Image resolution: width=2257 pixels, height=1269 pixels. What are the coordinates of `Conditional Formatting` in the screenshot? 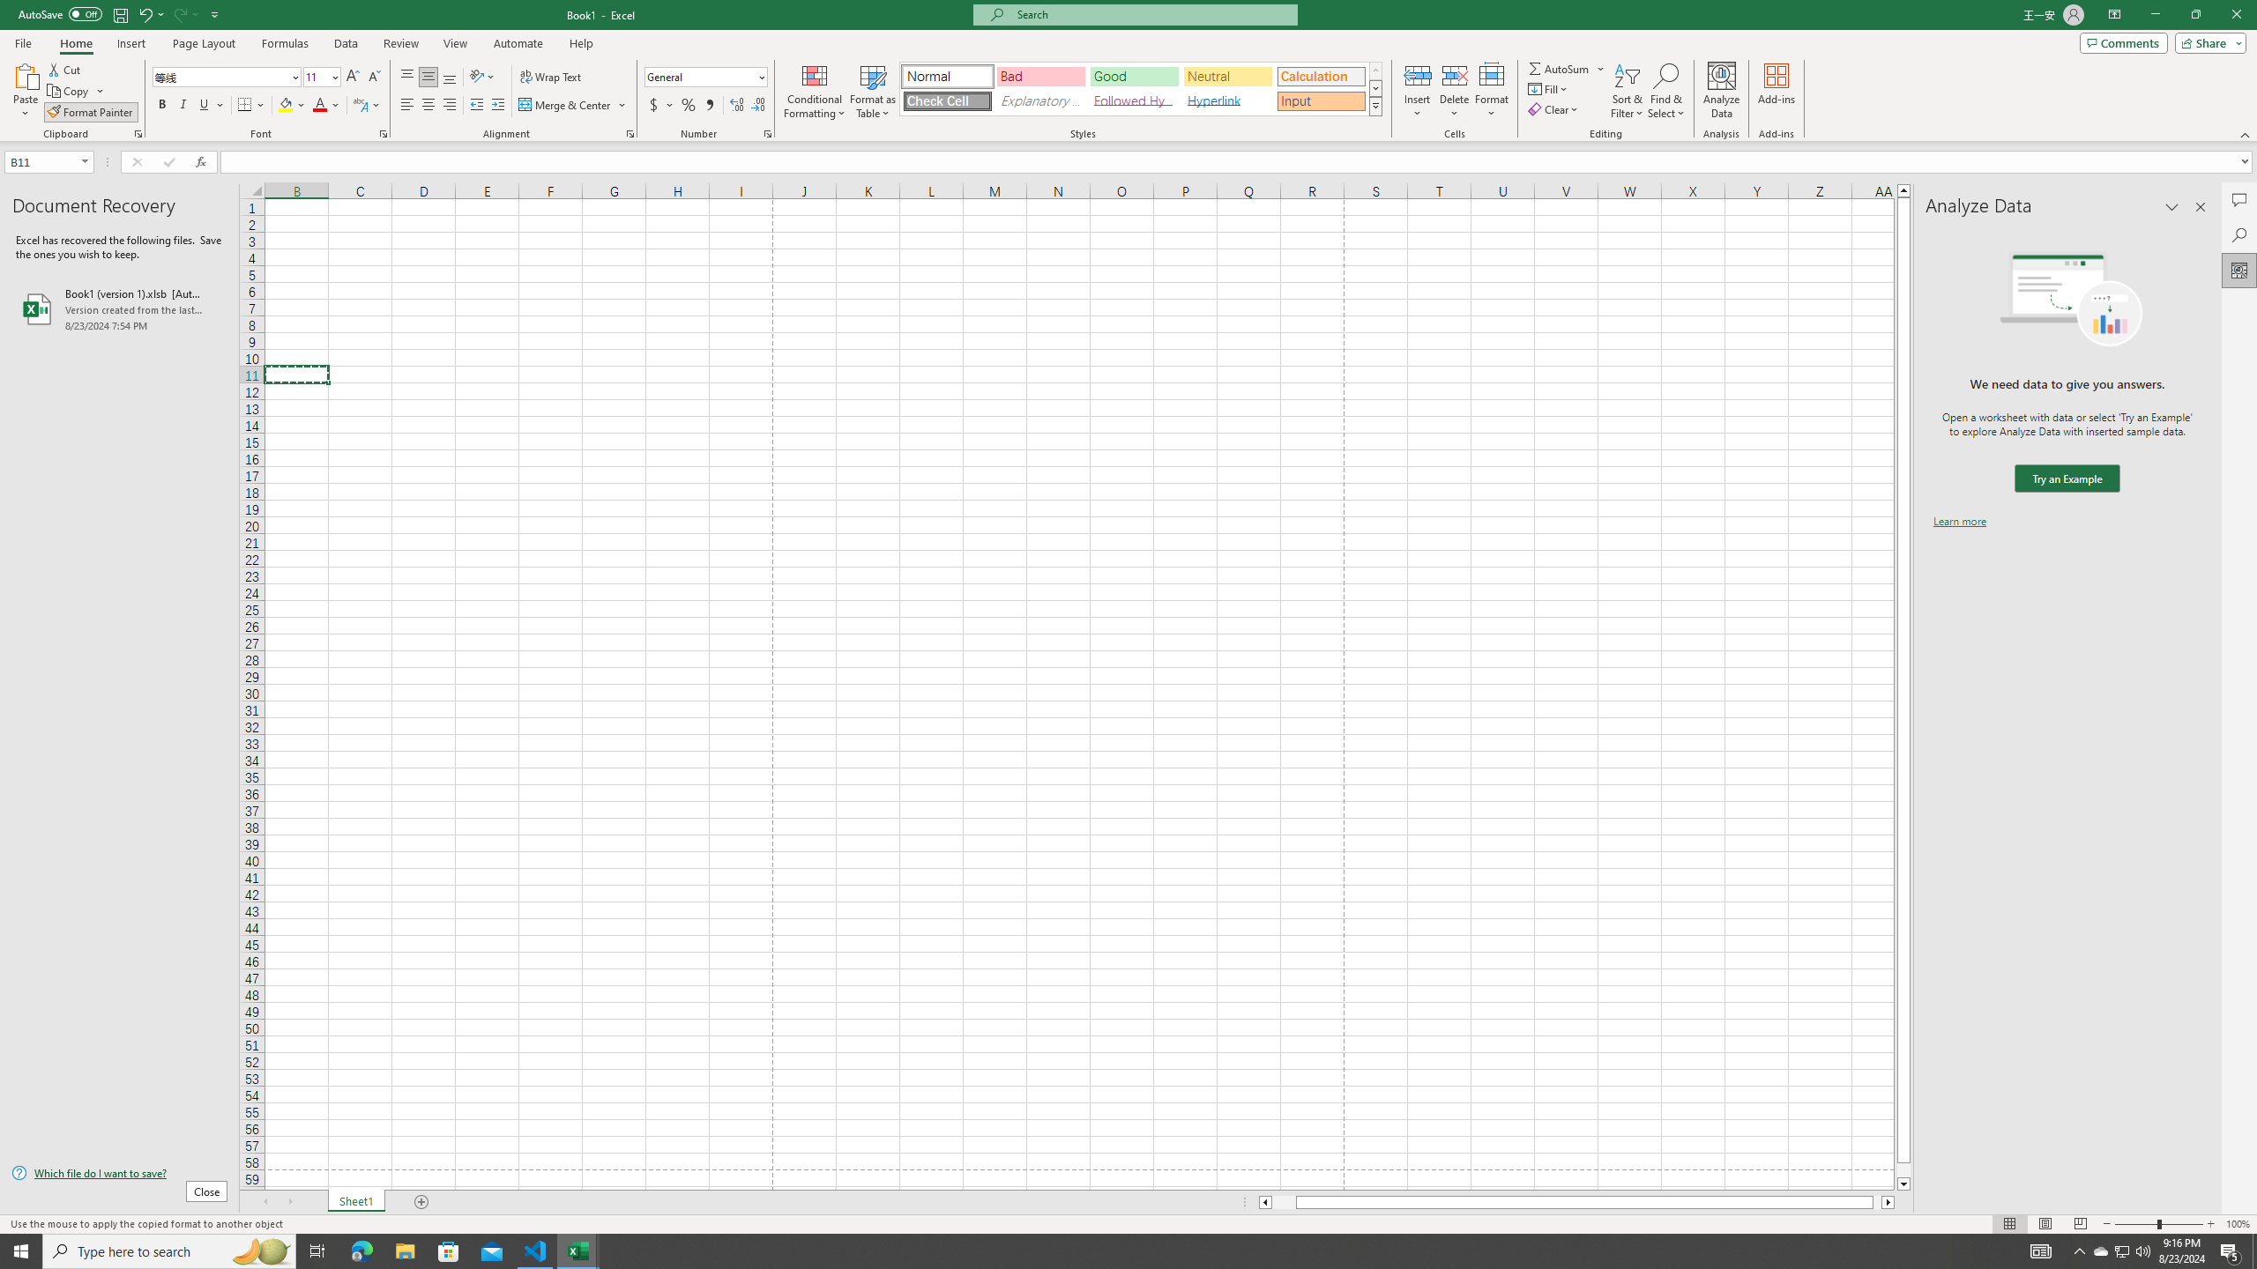 It's located at (815, 91).